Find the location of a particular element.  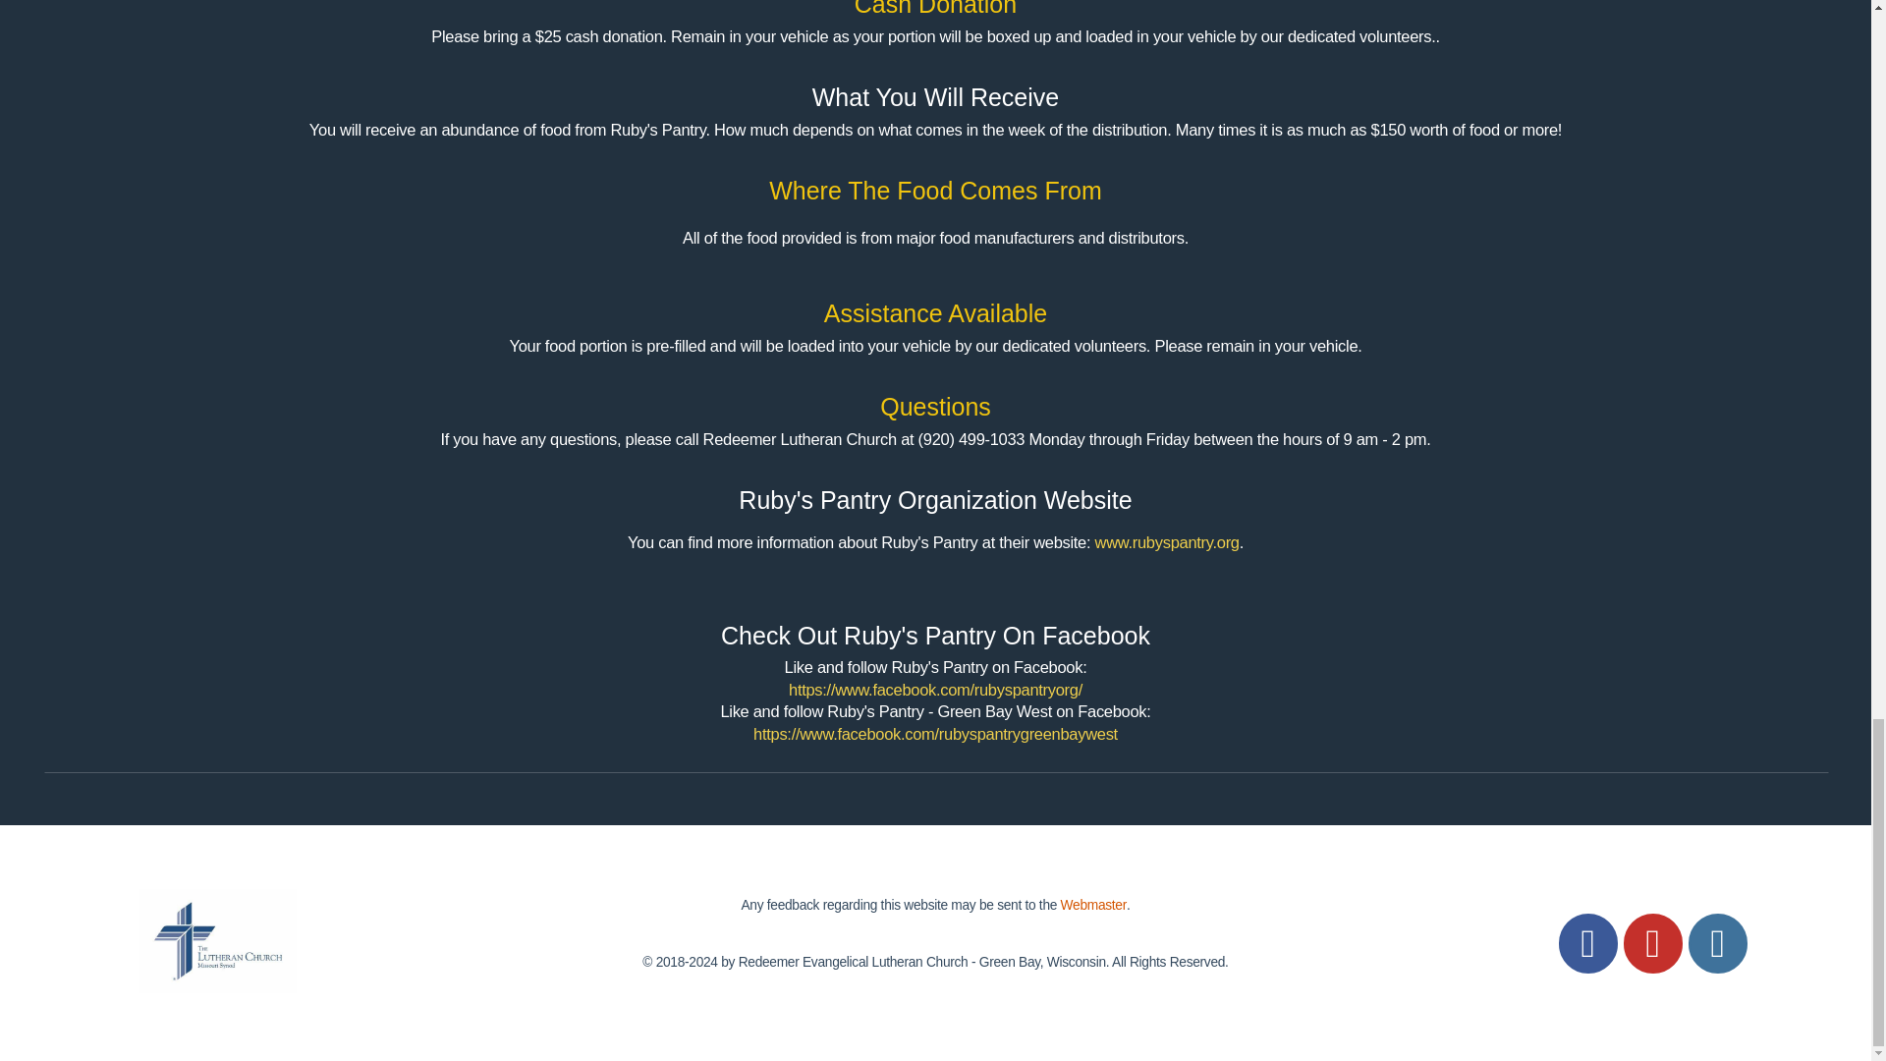

Webmaster is located at coordinates (1092, 900).